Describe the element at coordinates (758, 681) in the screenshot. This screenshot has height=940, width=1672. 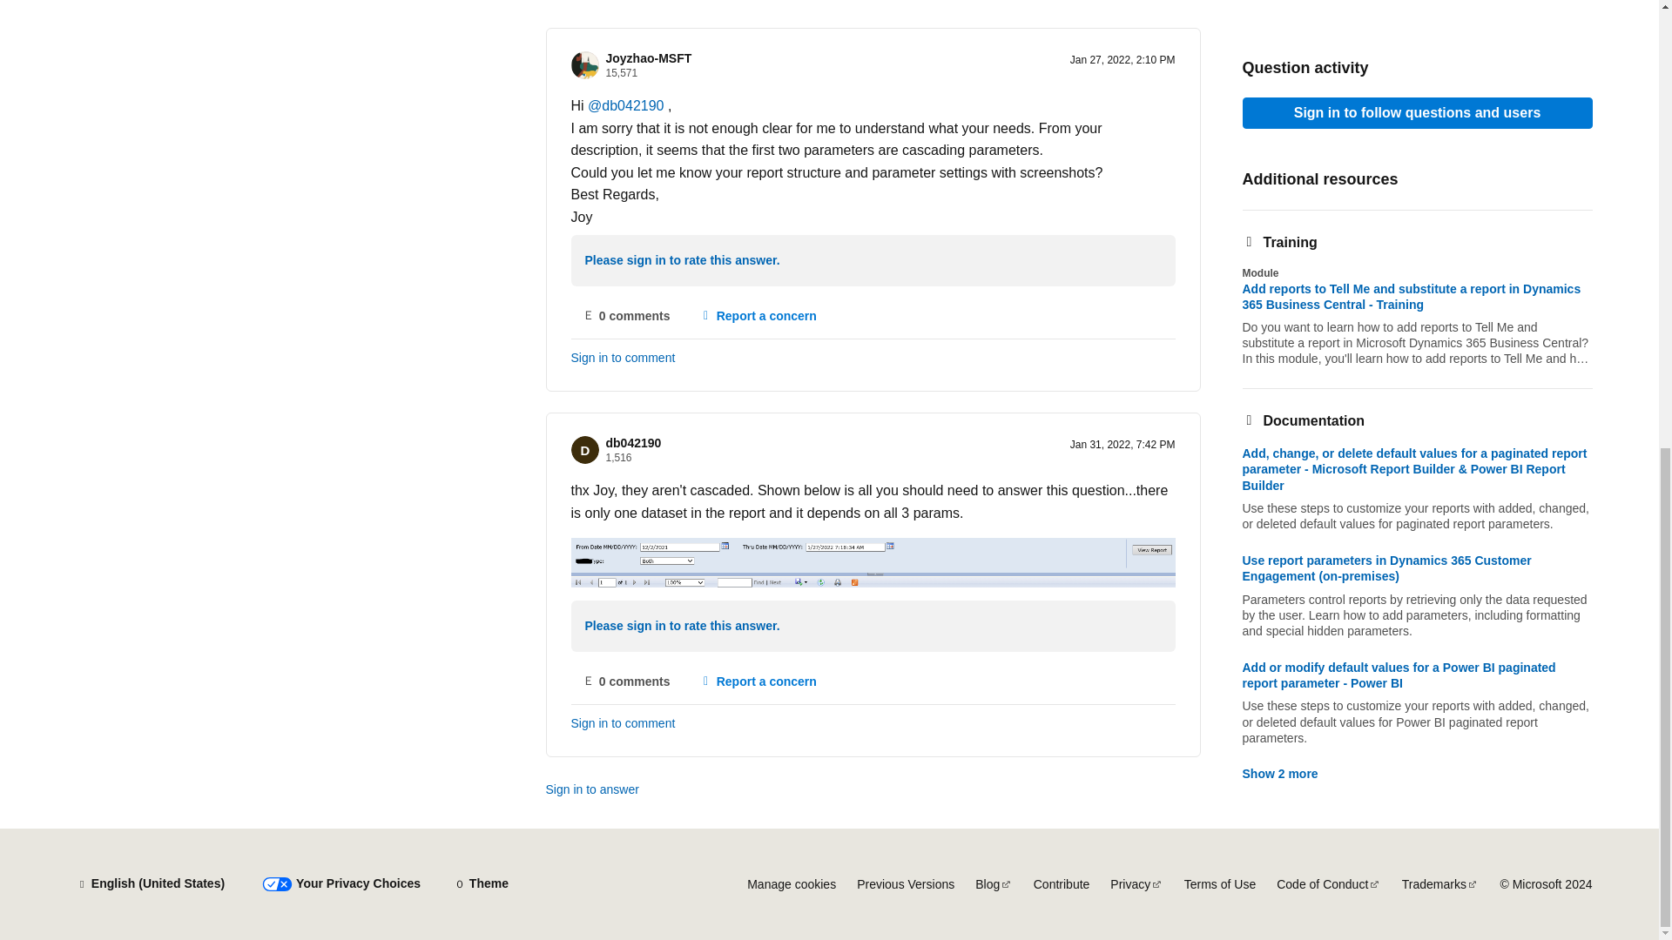
I see `Report a concern` at that location.